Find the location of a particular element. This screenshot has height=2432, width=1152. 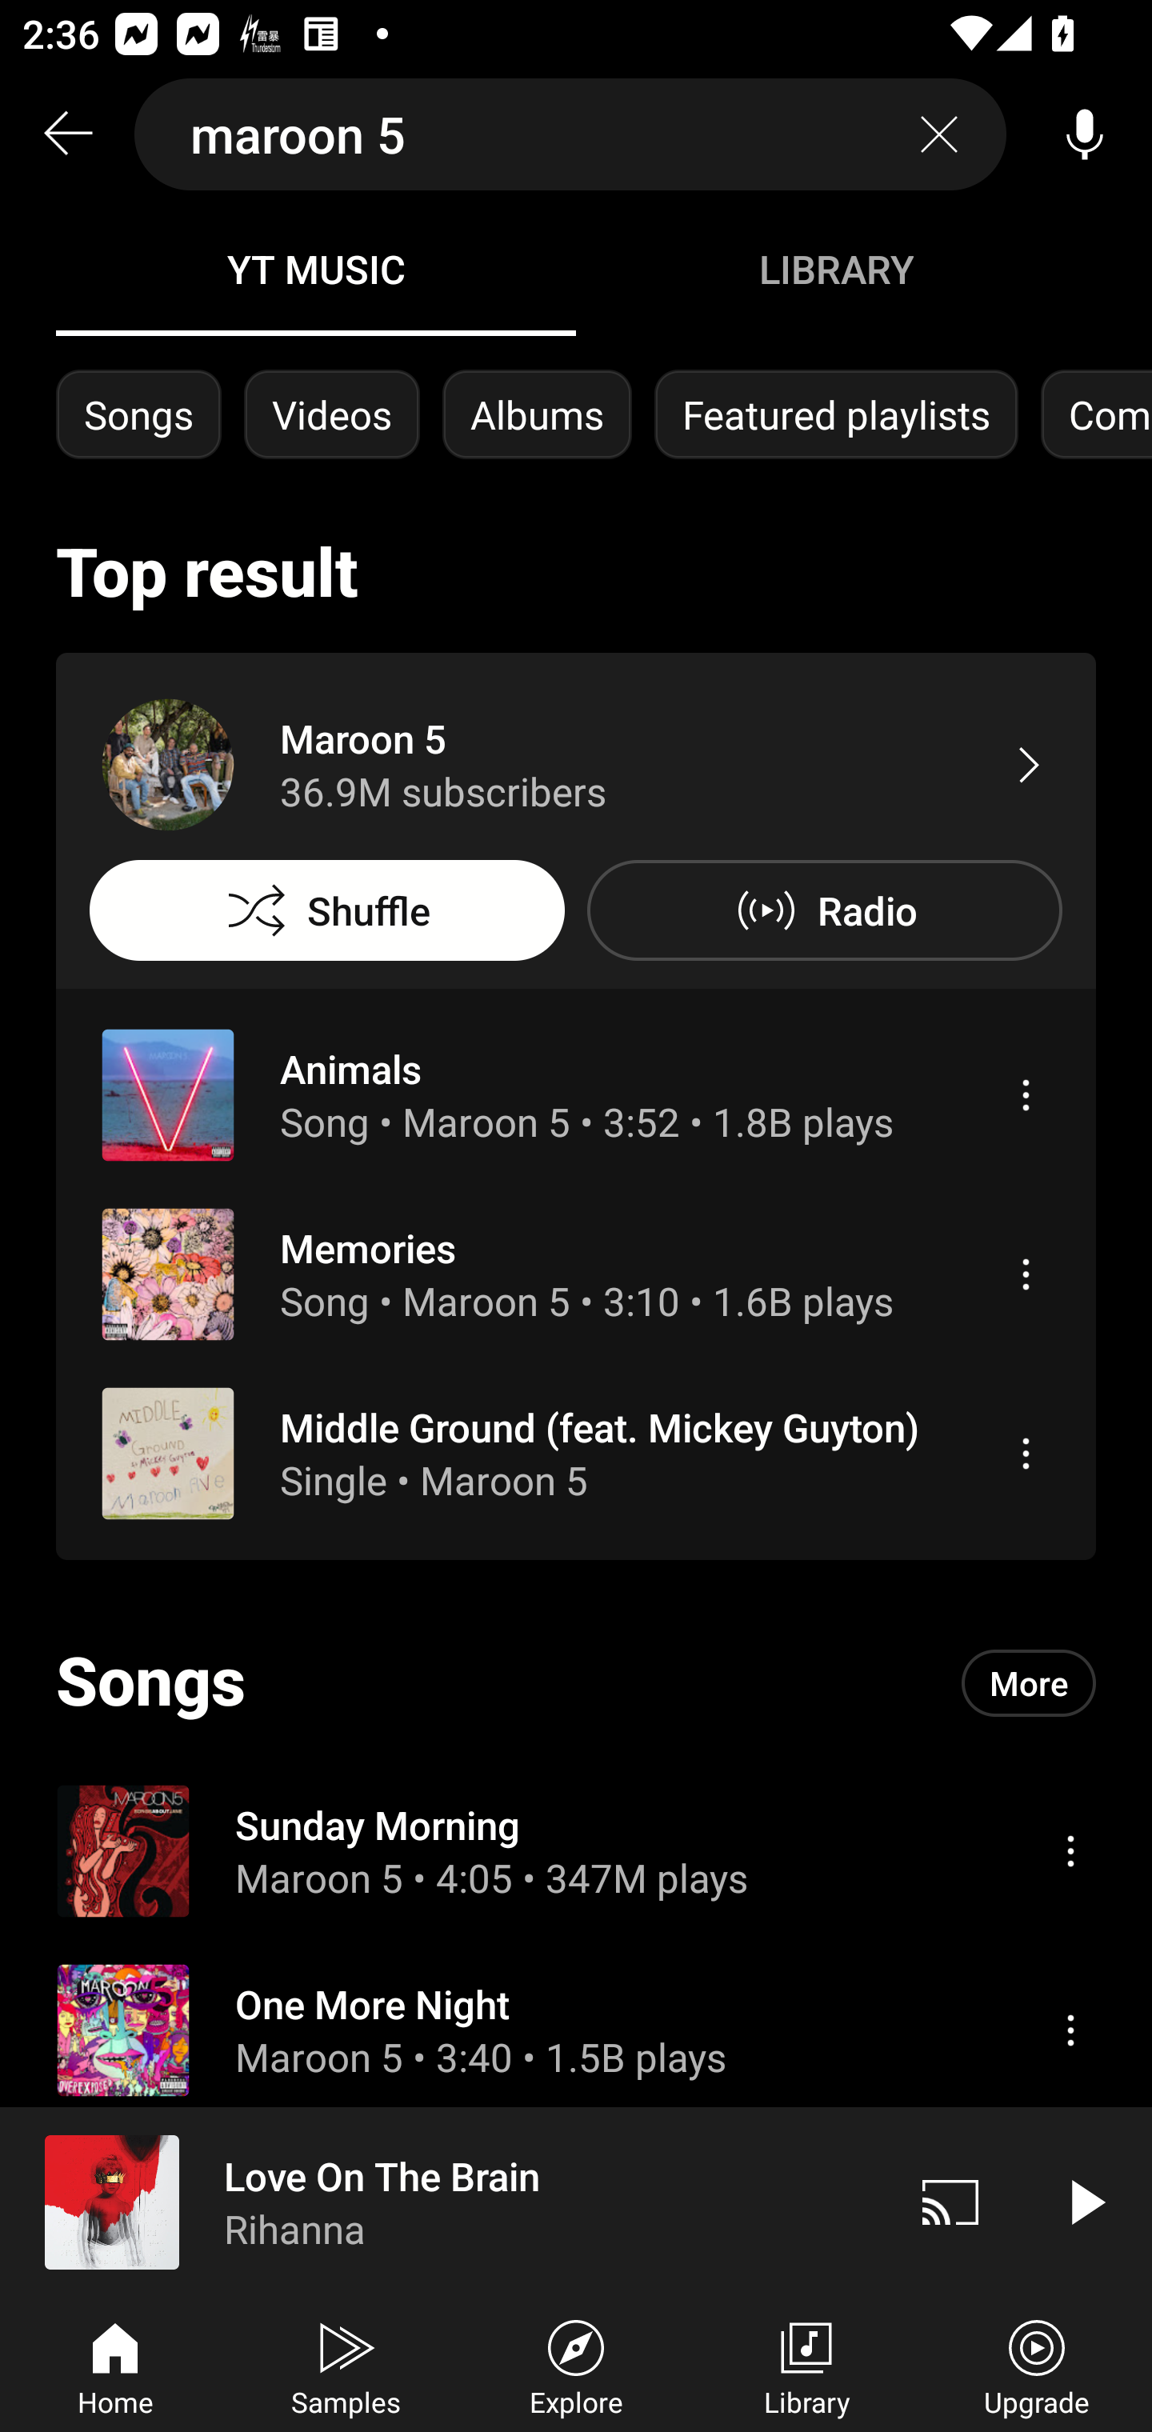

Voice search is located at coordinates (1085, 134).